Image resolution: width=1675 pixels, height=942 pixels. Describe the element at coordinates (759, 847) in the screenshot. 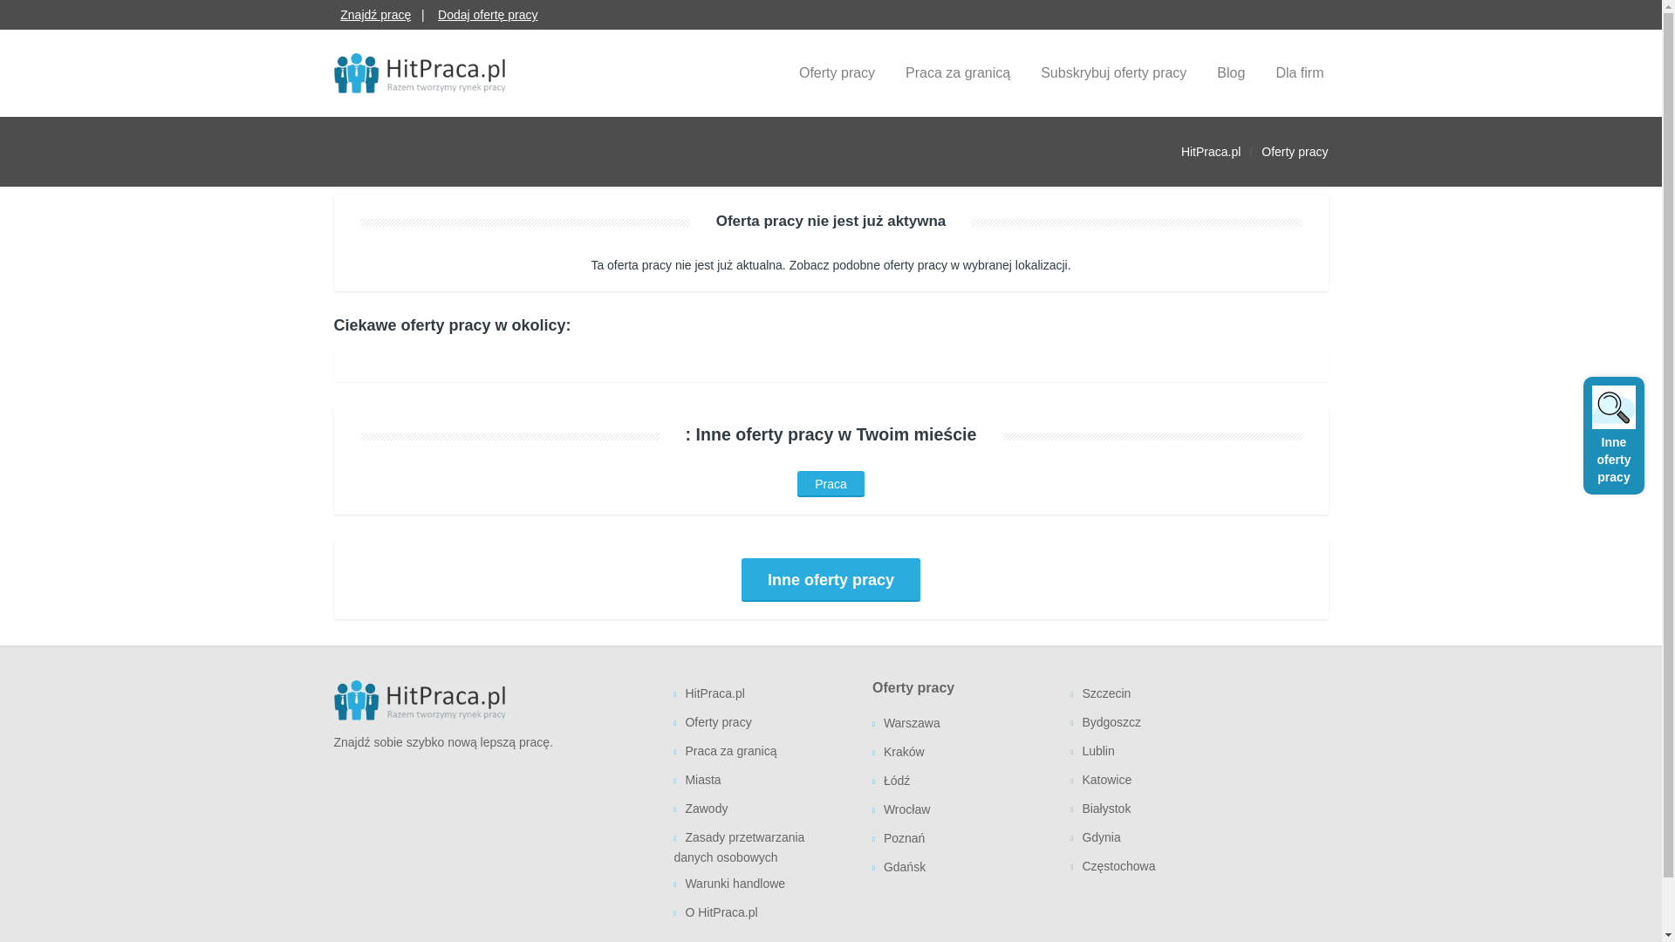

I see `Zasady przetwarzania danych osobowych` at that location.